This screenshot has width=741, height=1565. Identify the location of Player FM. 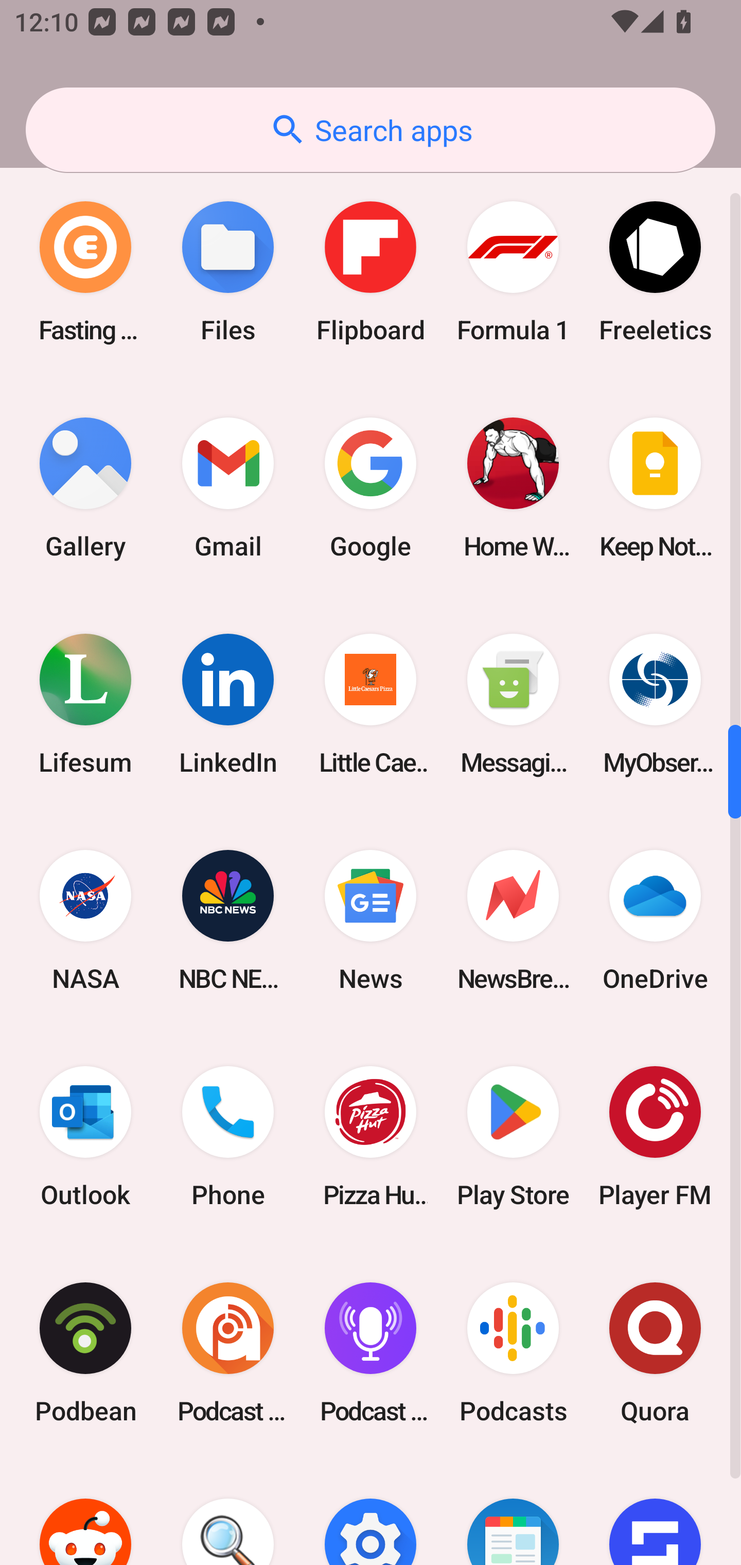
(655, 1136).